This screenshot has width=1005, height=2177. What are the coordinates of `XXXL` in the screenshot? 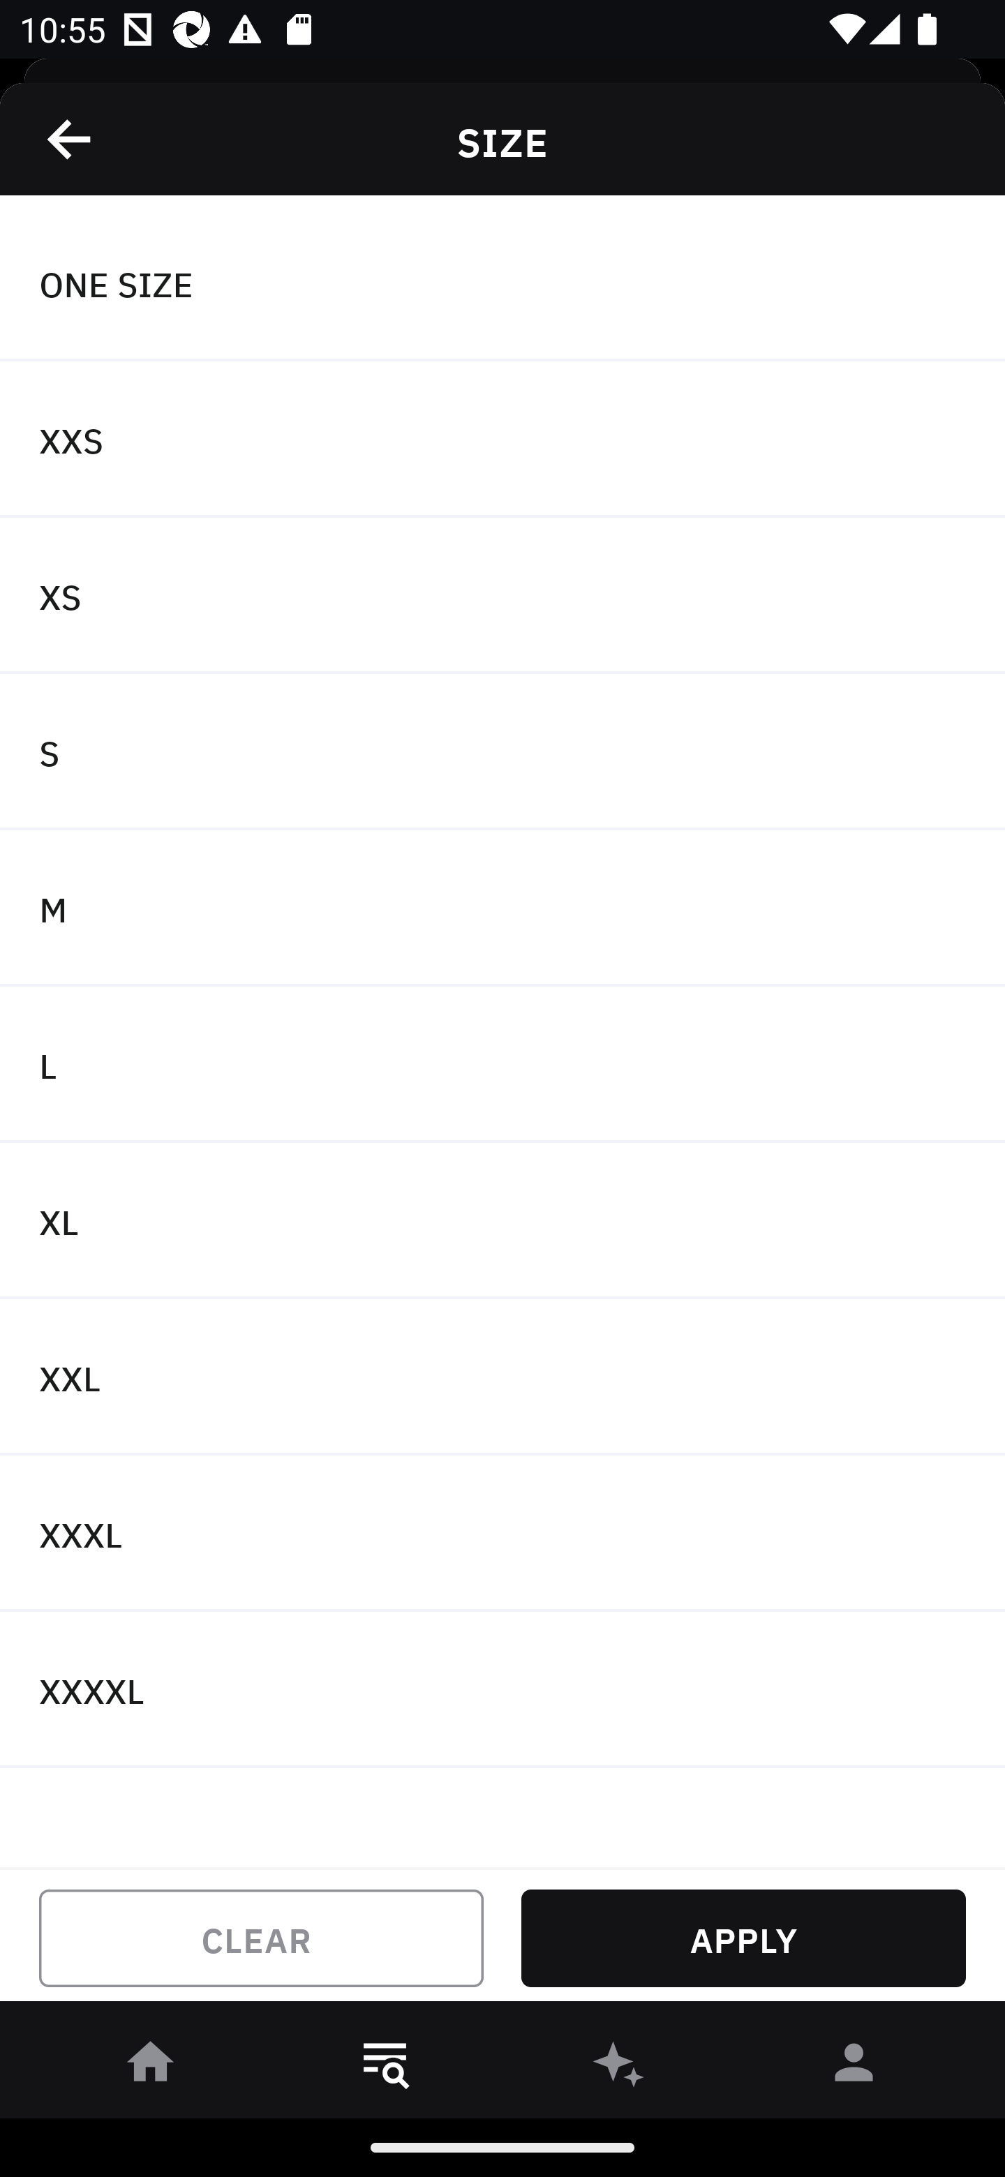 It's located at (502, 1534).